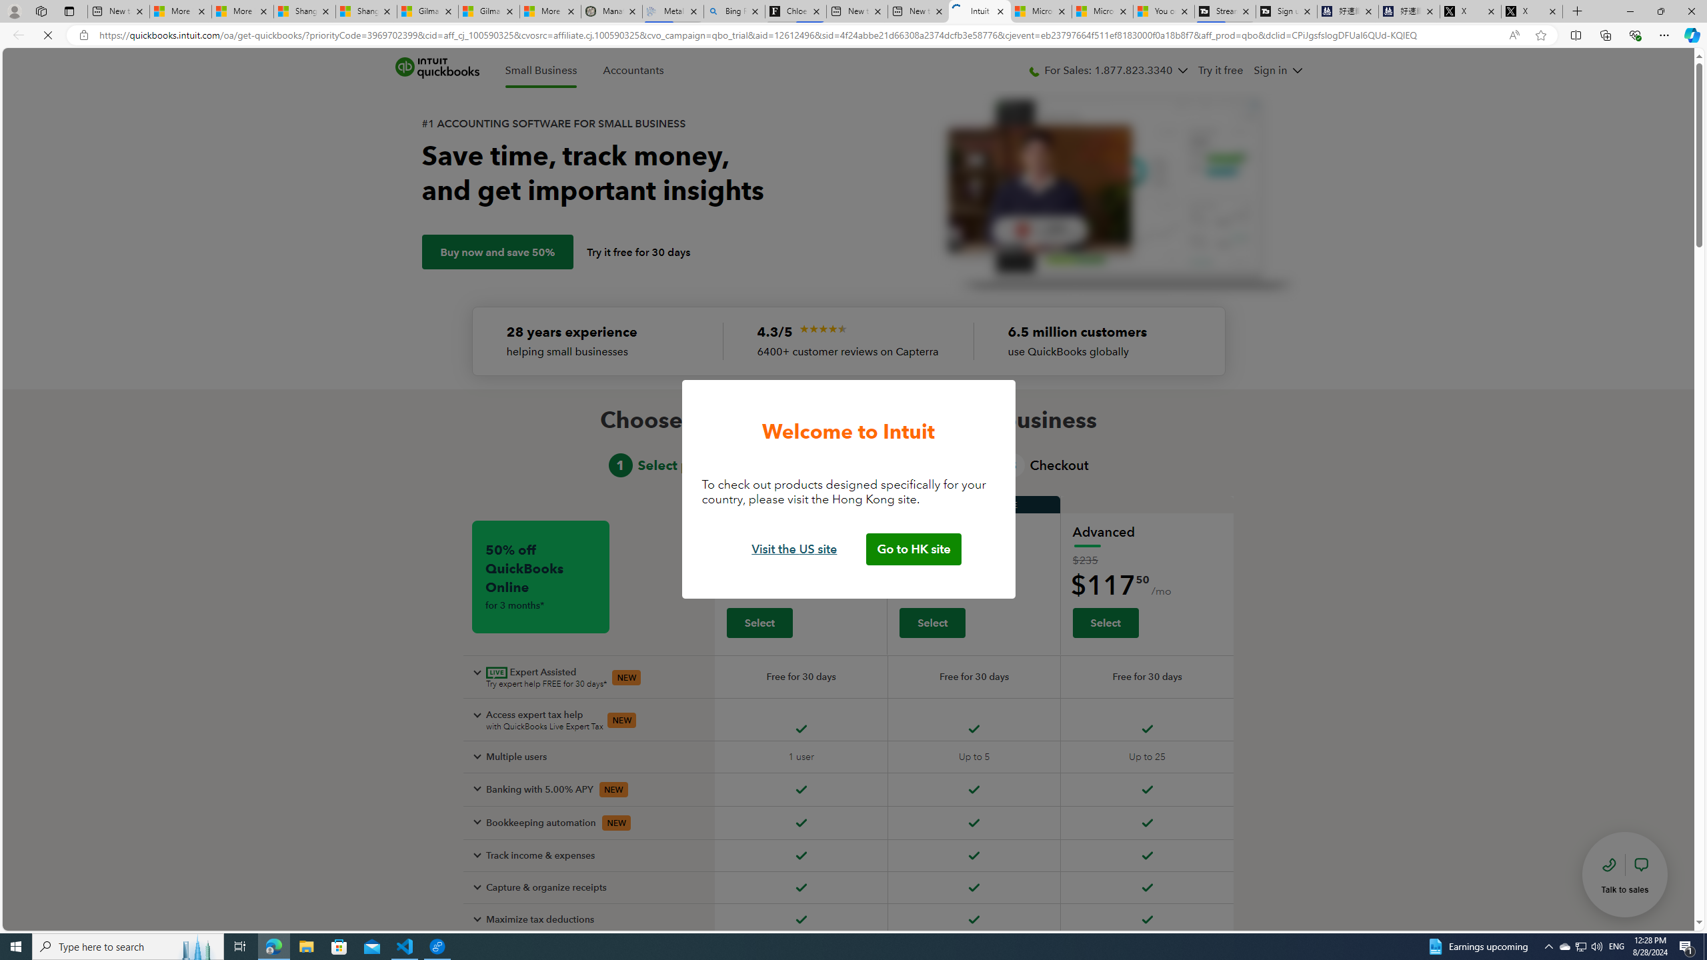  What do you see at coordinates (932, 623) in the screenshot?
I see `Select plus` at bounding box center [932, 623].